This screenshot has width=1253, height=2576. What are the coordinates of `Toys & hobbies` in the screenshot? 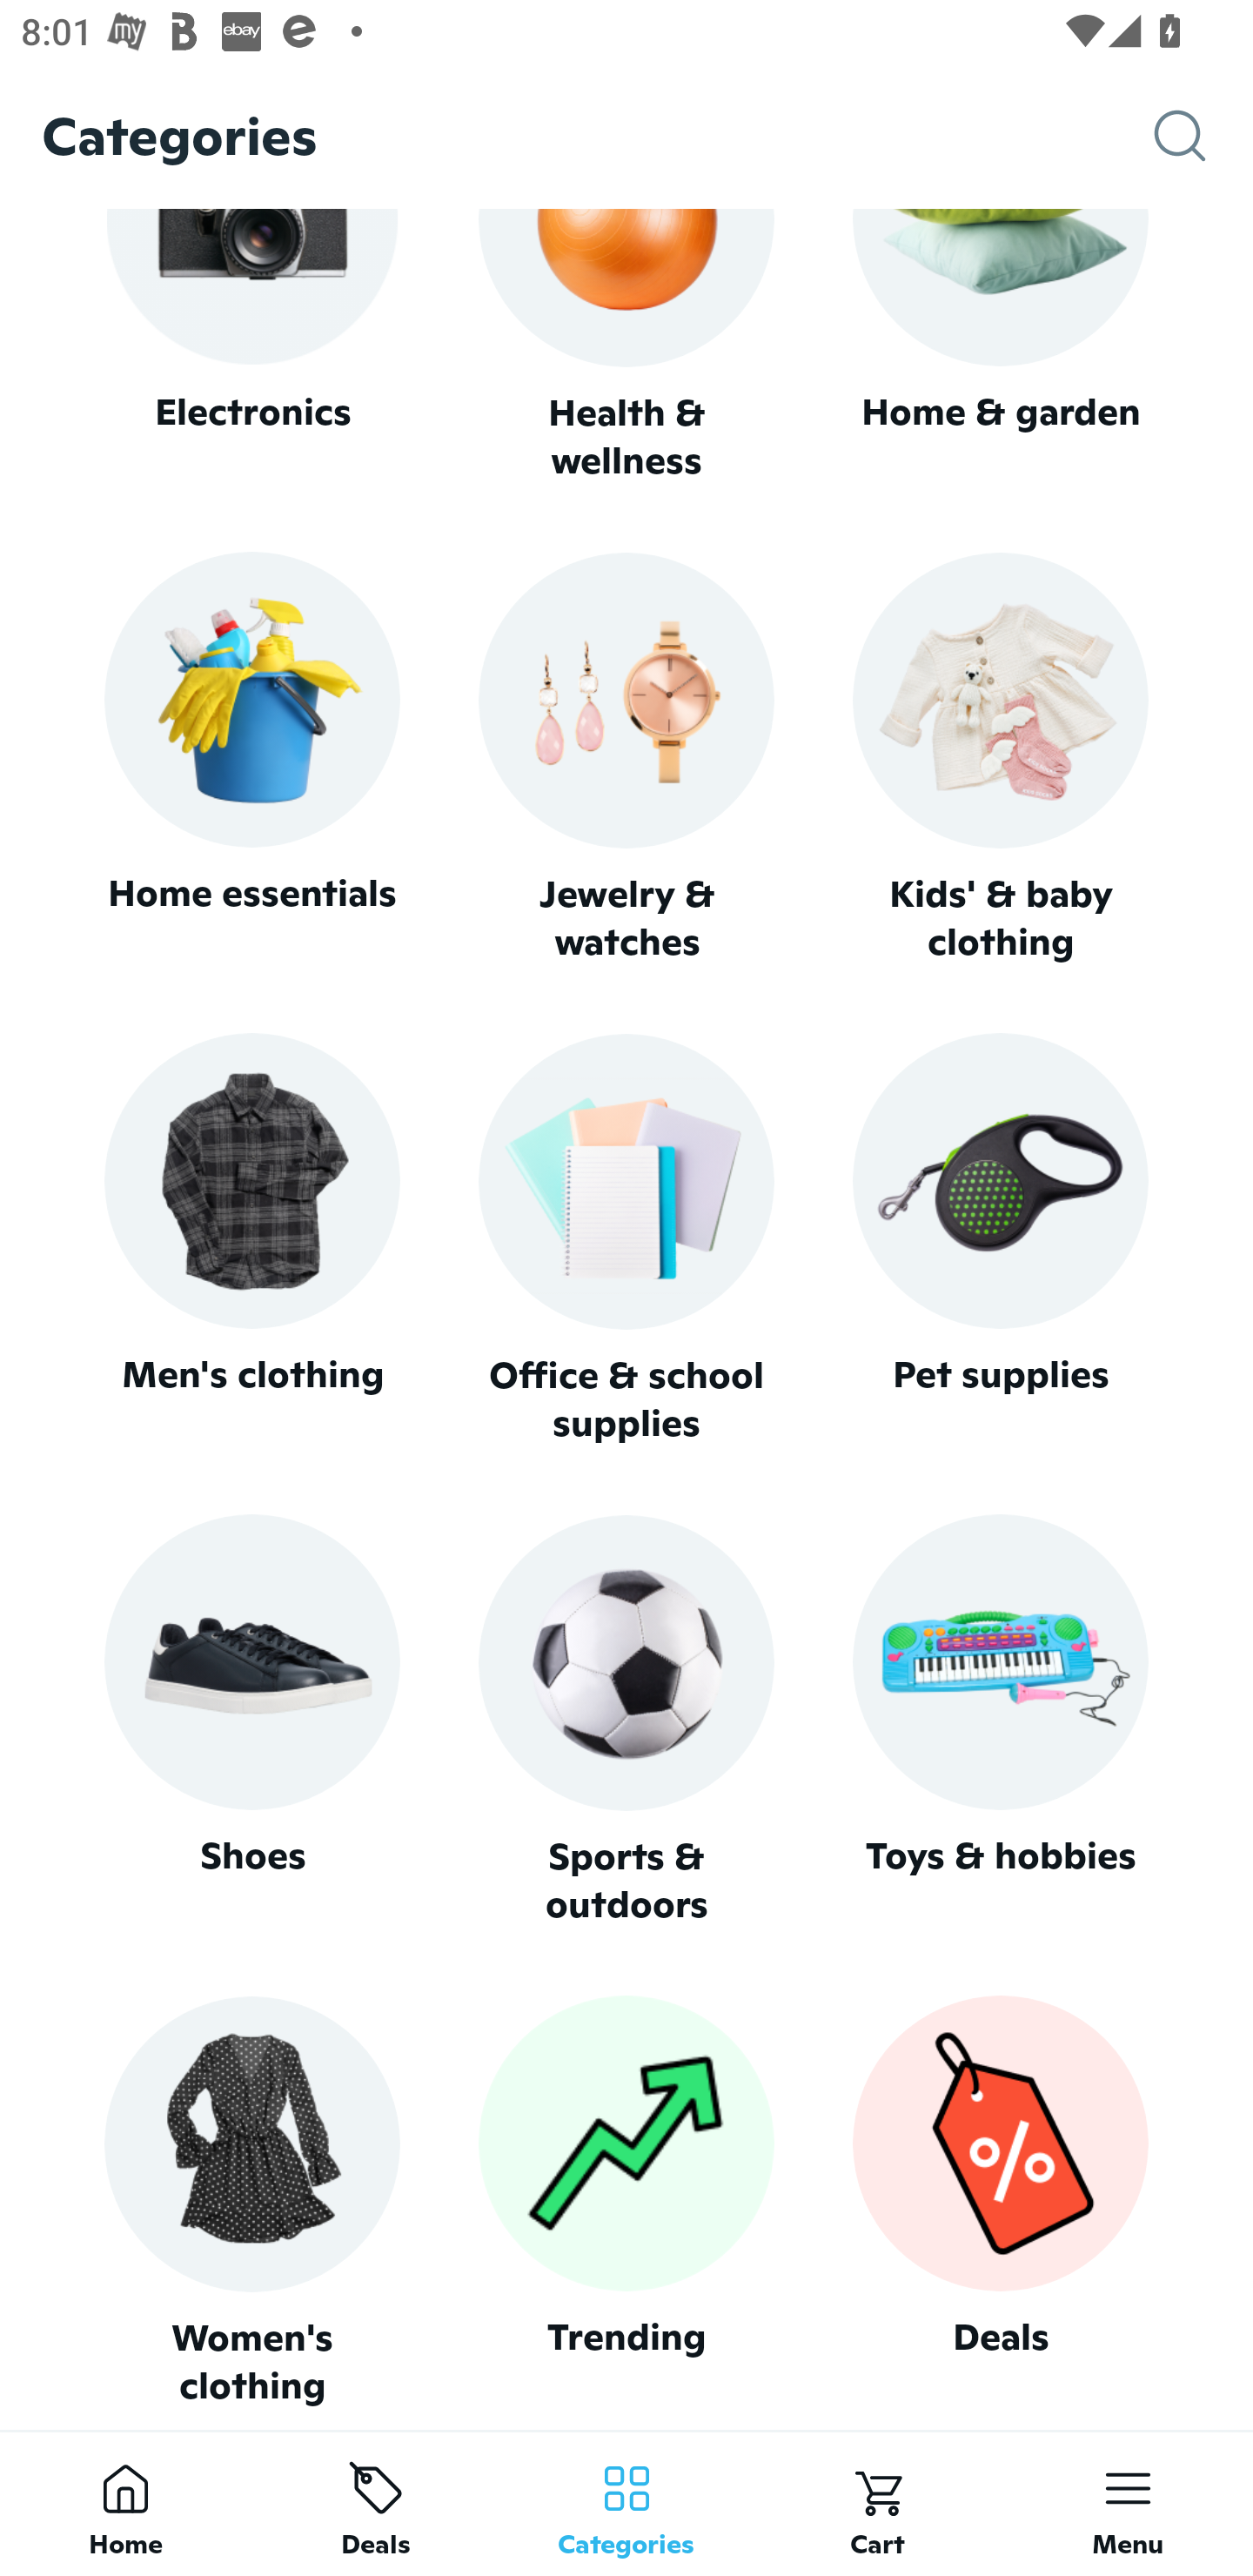 It's located at (1001, 1721).